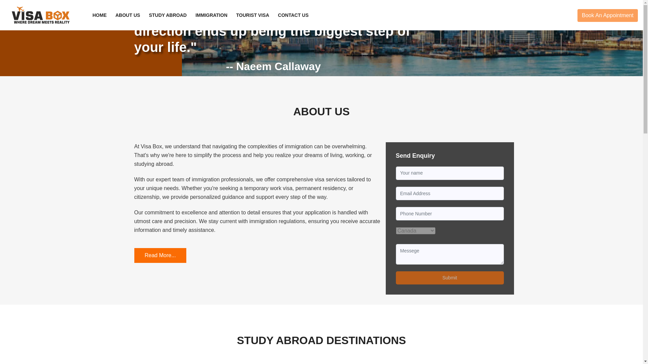 Image resolution: width=648 pixels, height=364 pixels. I want to click on HOME, so click(100, 15).